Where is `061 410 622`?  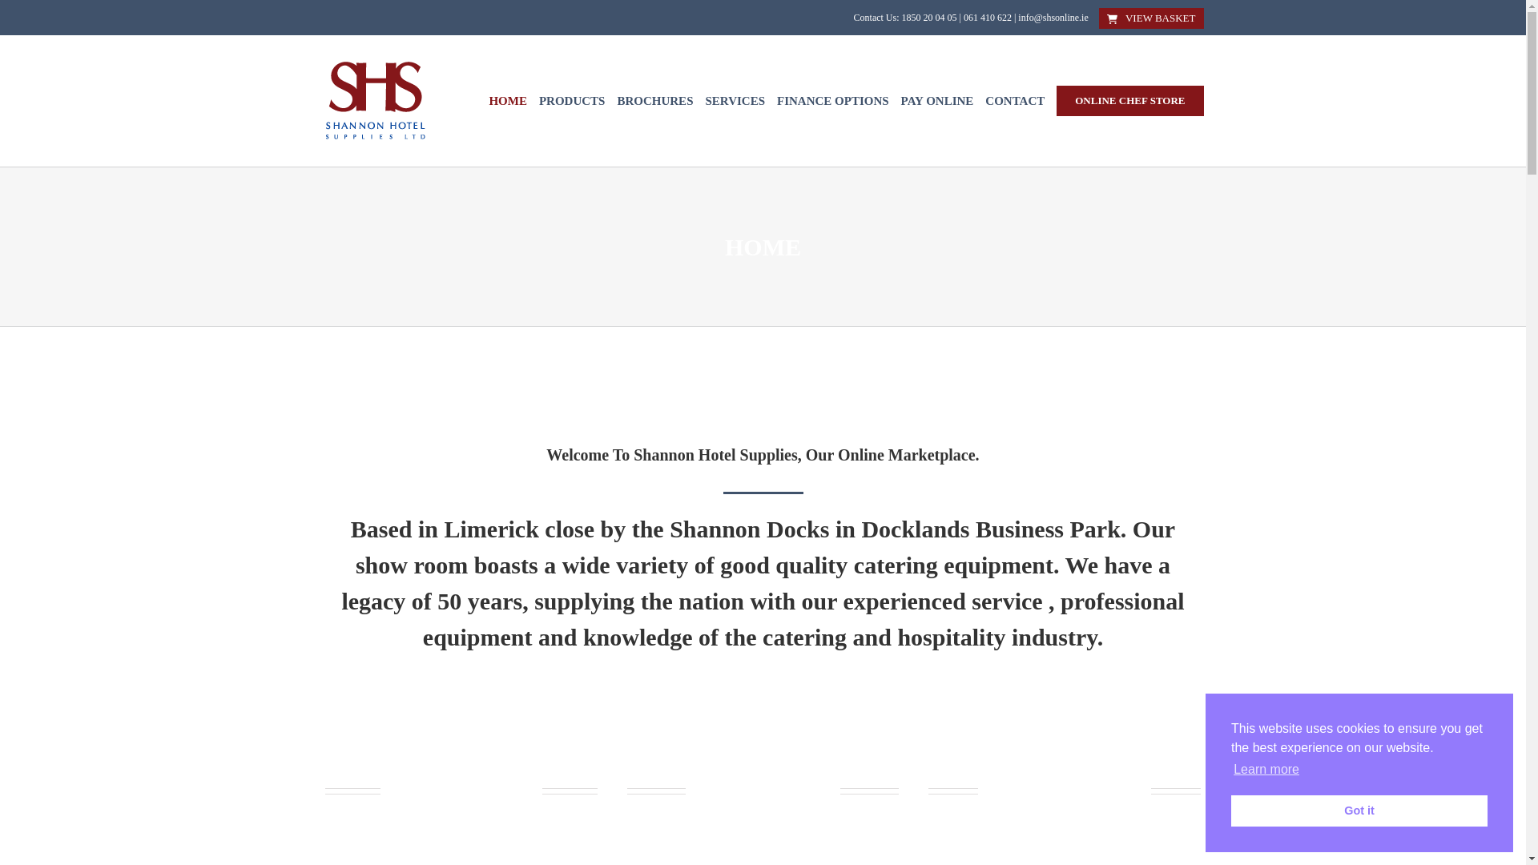
061 410 622 is located at coordinates (988, 18).